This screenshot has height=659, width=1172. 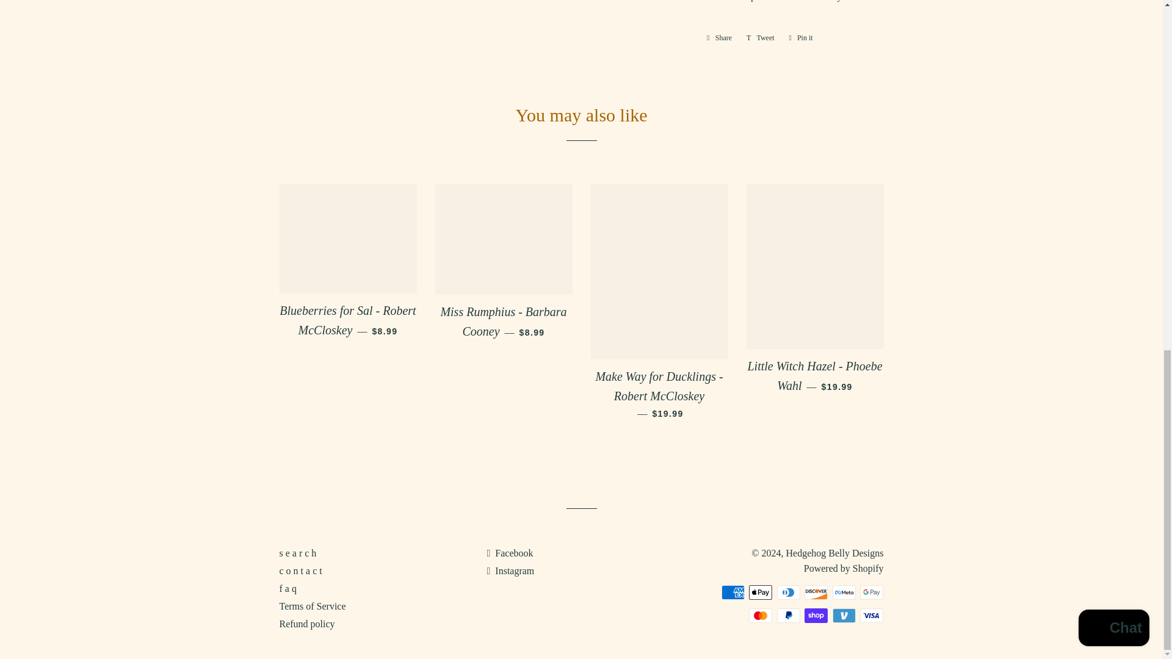 What do you see at coordinates (733, 592) in the screenshot?
I see `American Express` at bounding box center [733, 592].